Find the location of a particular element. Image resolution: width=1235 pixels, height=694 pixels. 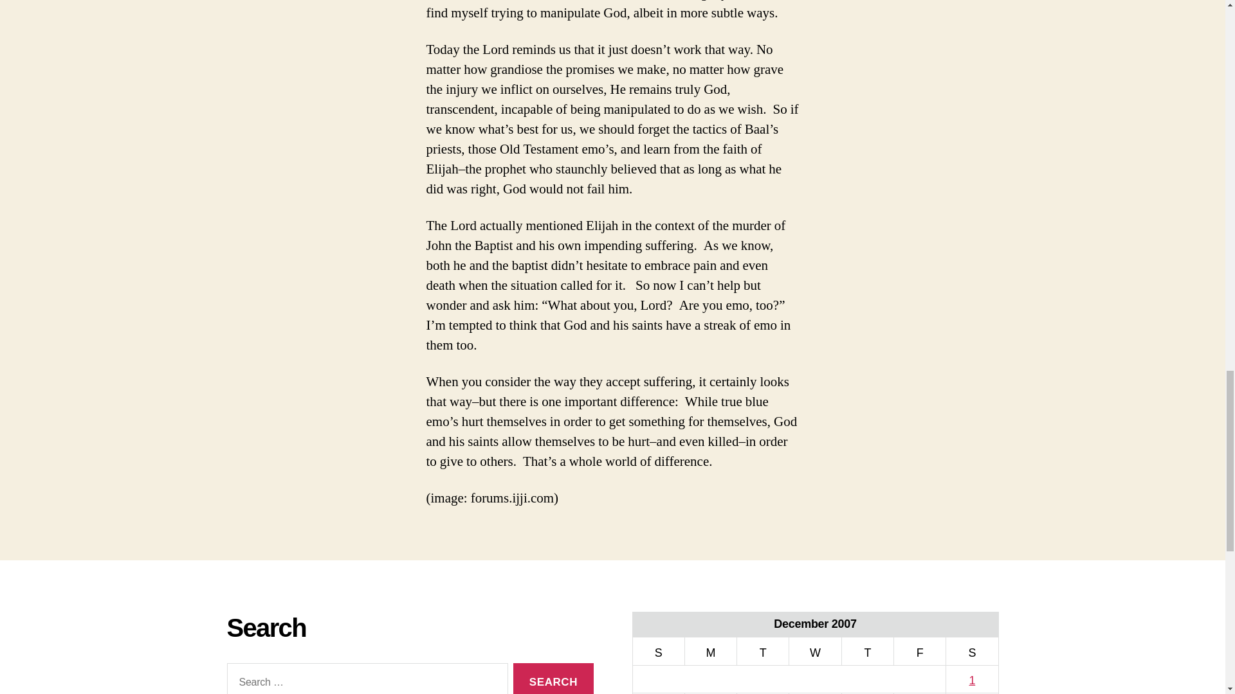

Saturday is located at coordinates (971, 651).